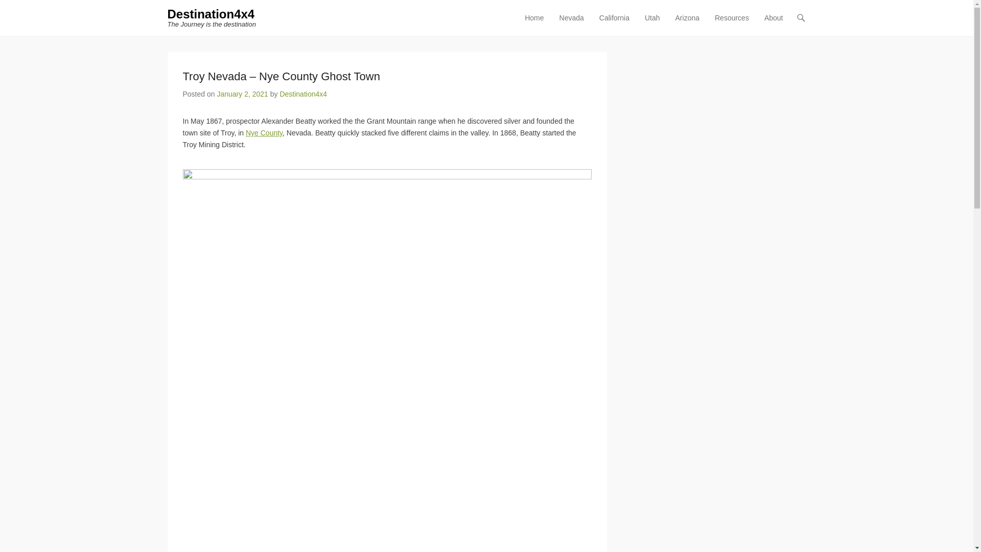 This screenshot has width=981, height=552. Describe the element at coordinates (543, 18) in the screenshot. I see `Skip to content` at that location.